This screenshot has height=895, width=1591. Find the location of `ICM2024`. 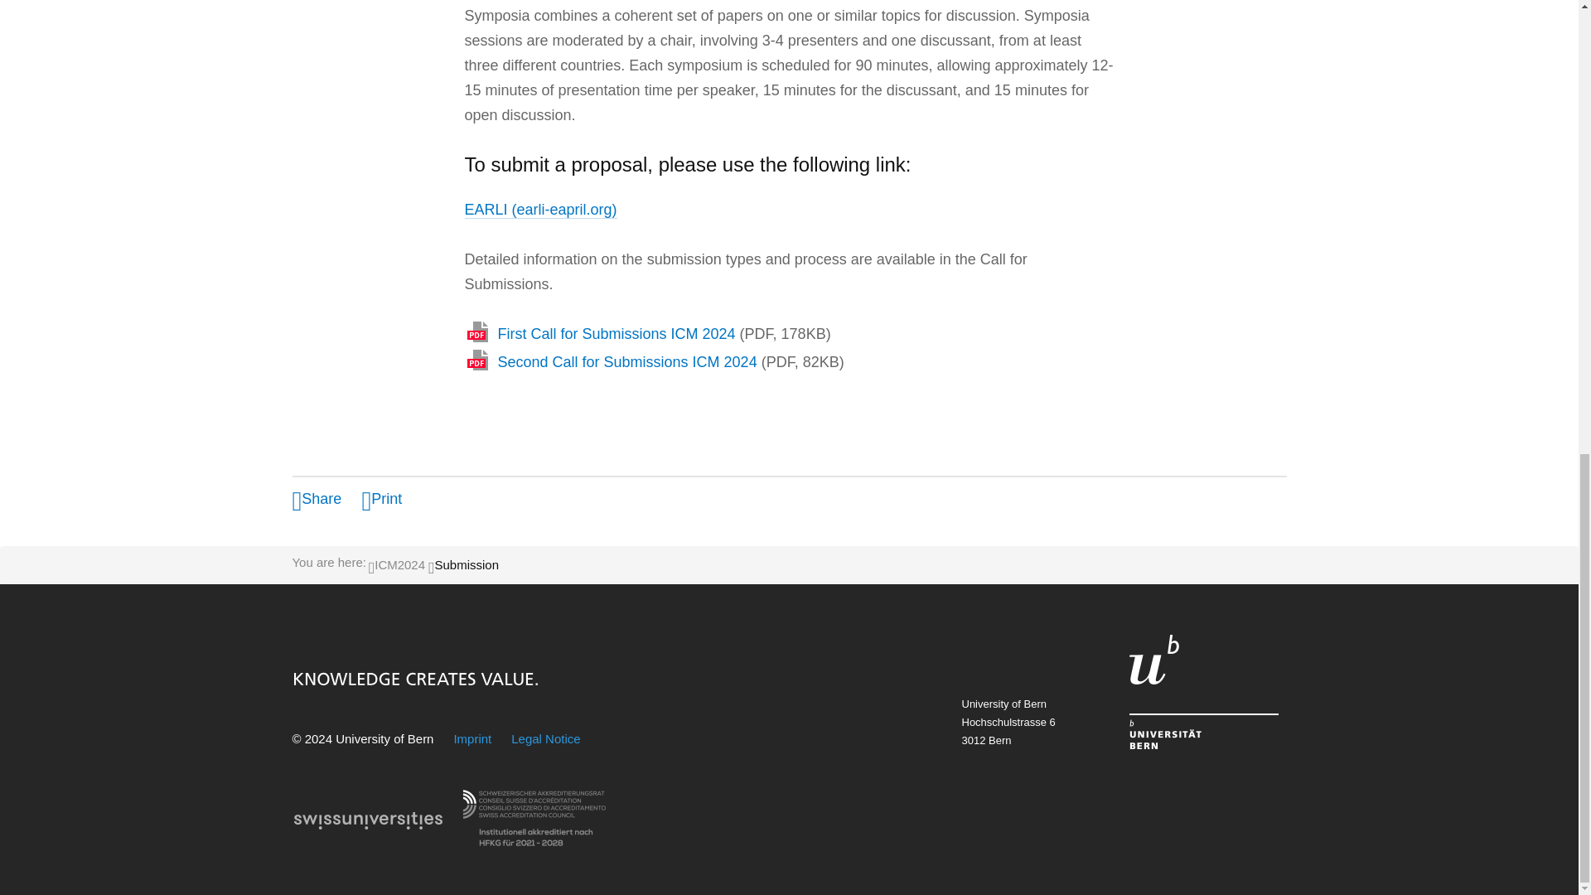

ICM2024 is located at coordinates (399, 564).